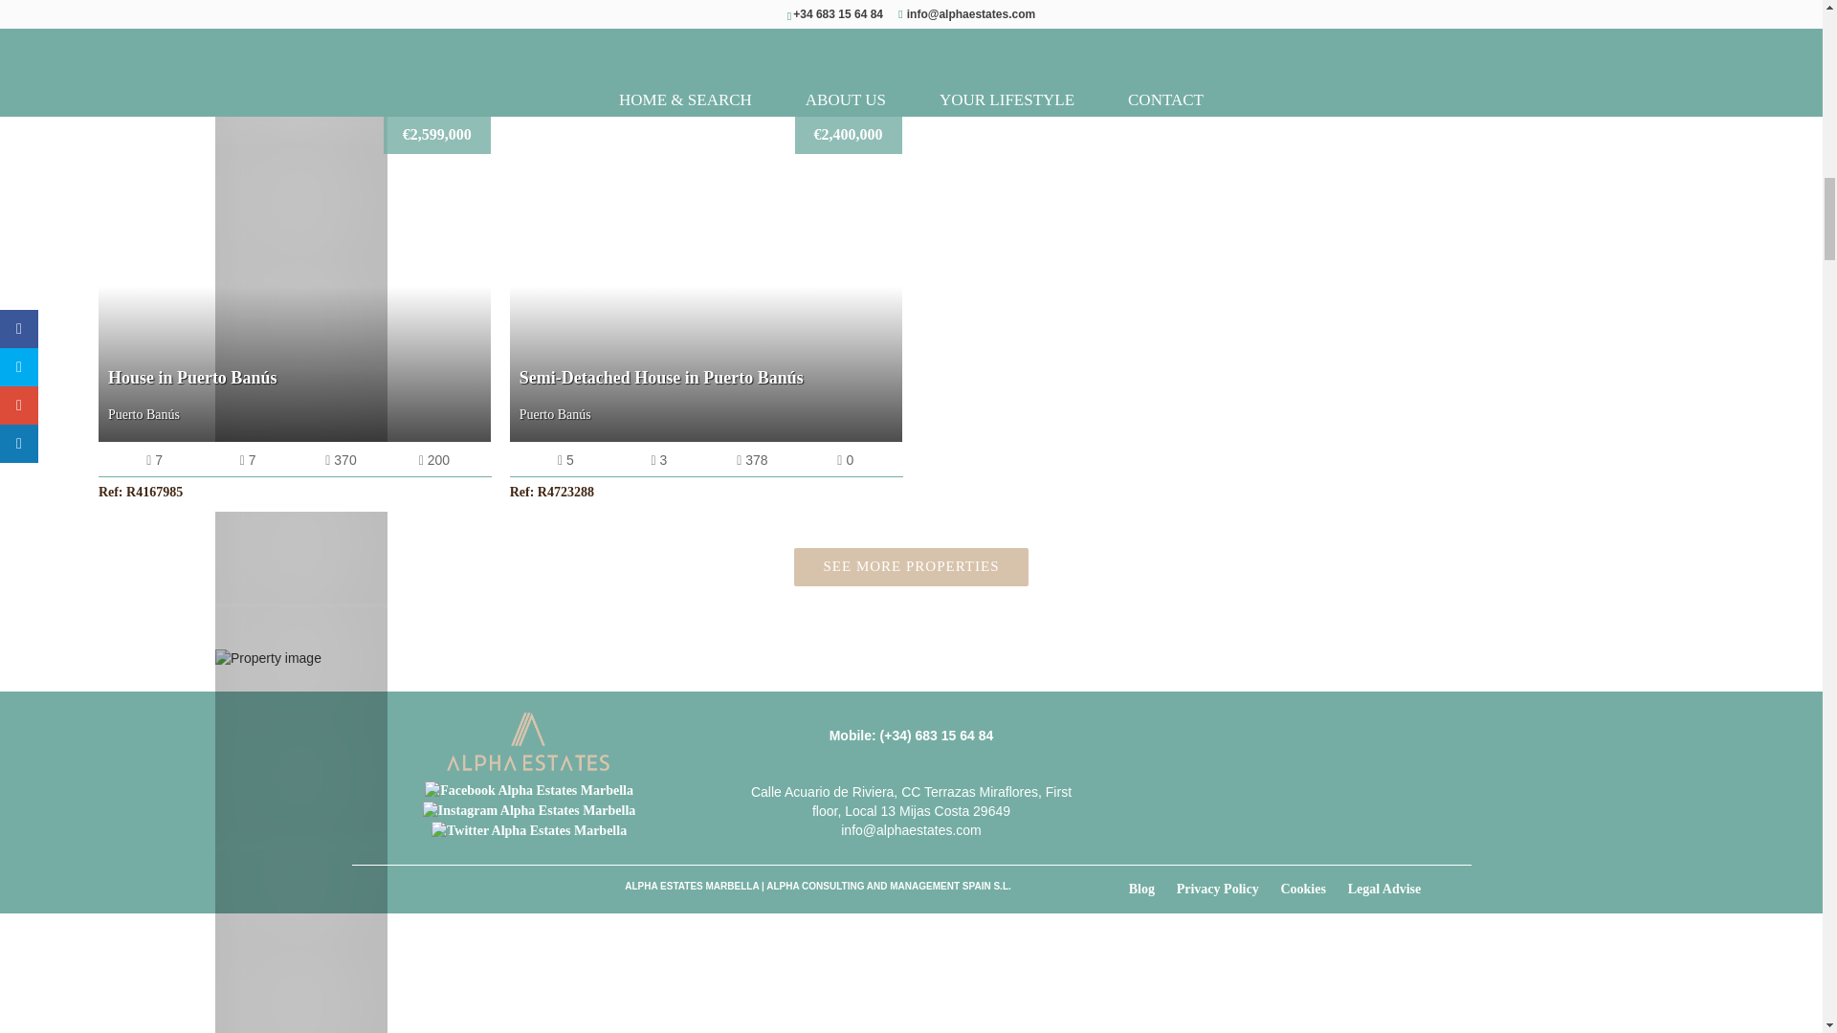  I want to click on Built, so click(433, 461).